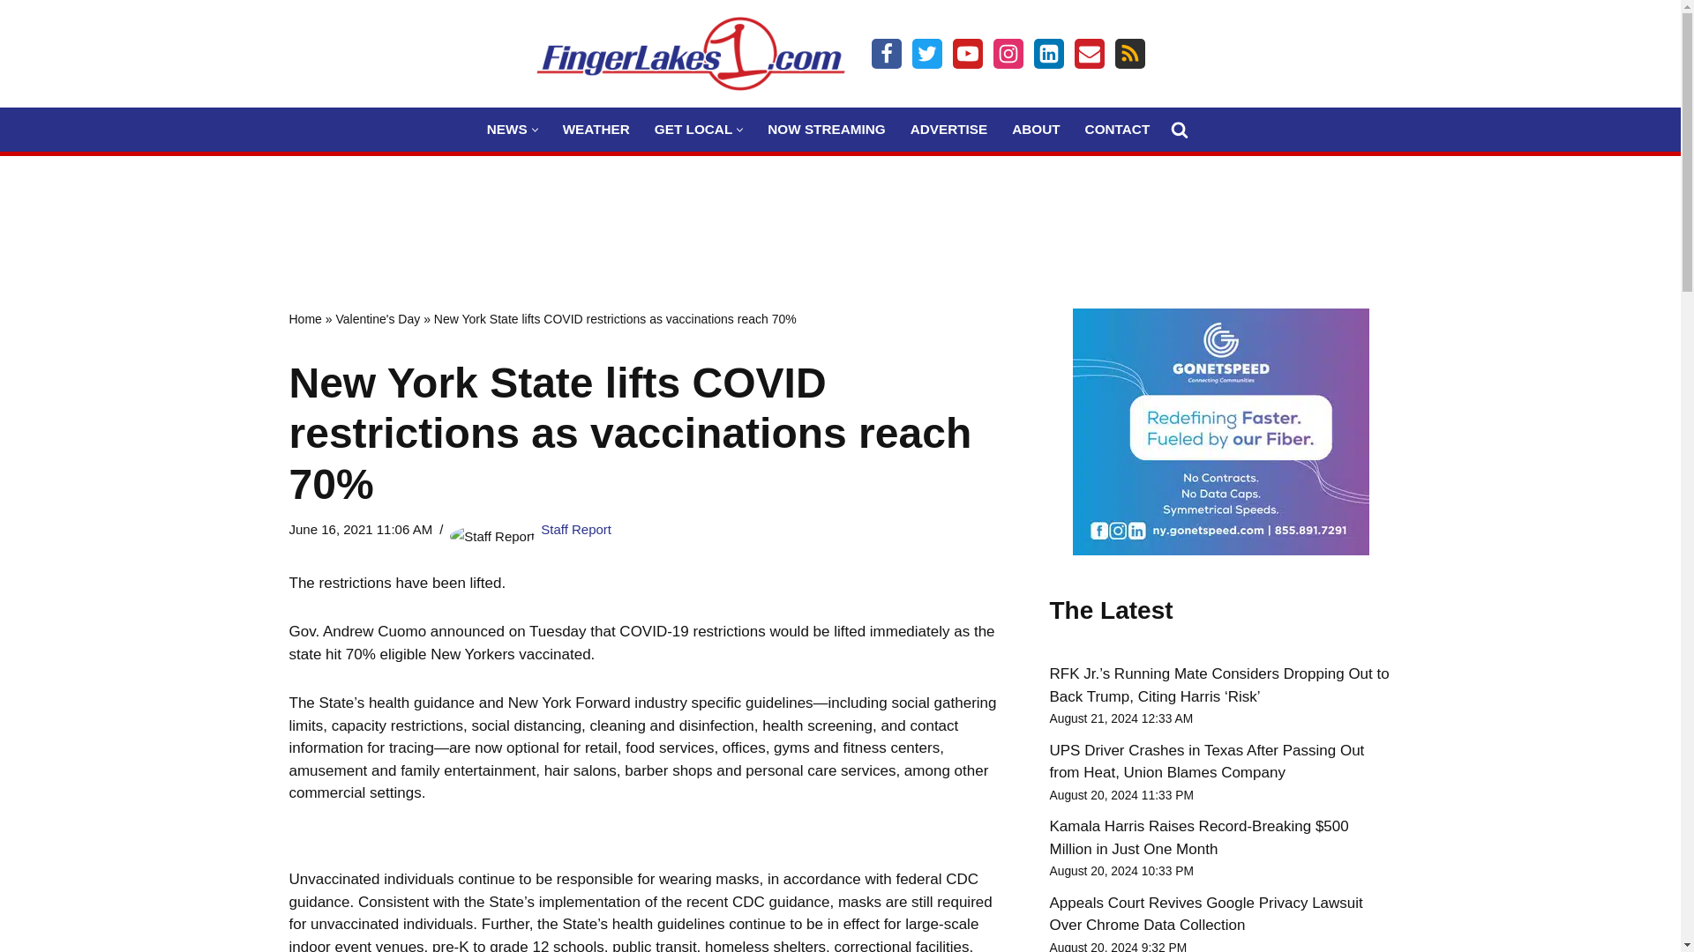 The width and height of the screenshot is (1694, 952). What do you see at coordinates (13, 37) in the screenshot?
I see `Skip to content` at bounding box center [13, 37].